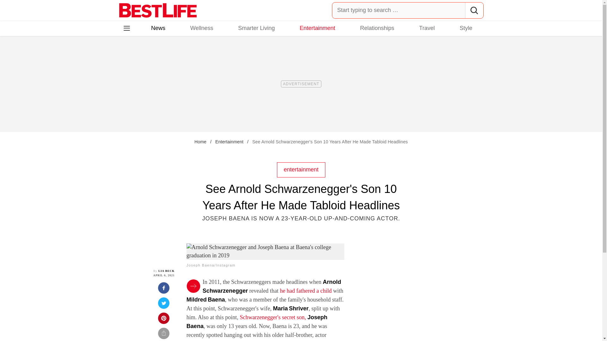  I want to click on Schwarzenegger's secret son, Joseph Baena, so click(257, 321).